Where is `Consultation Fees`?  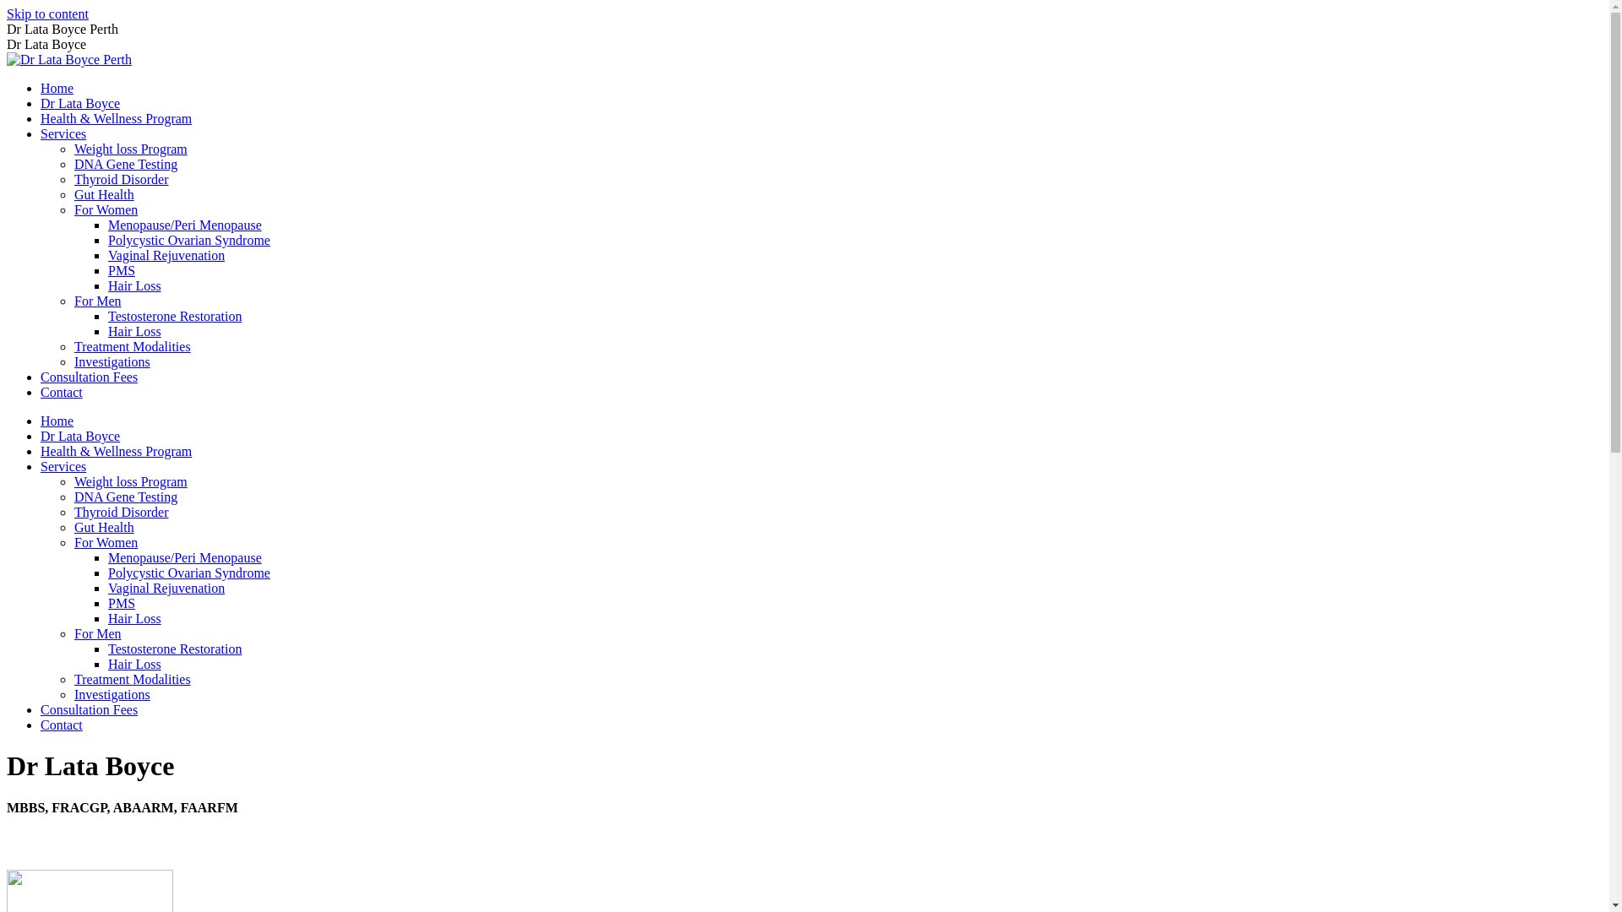 Consultation Fees is located at coordinates (90, 377).